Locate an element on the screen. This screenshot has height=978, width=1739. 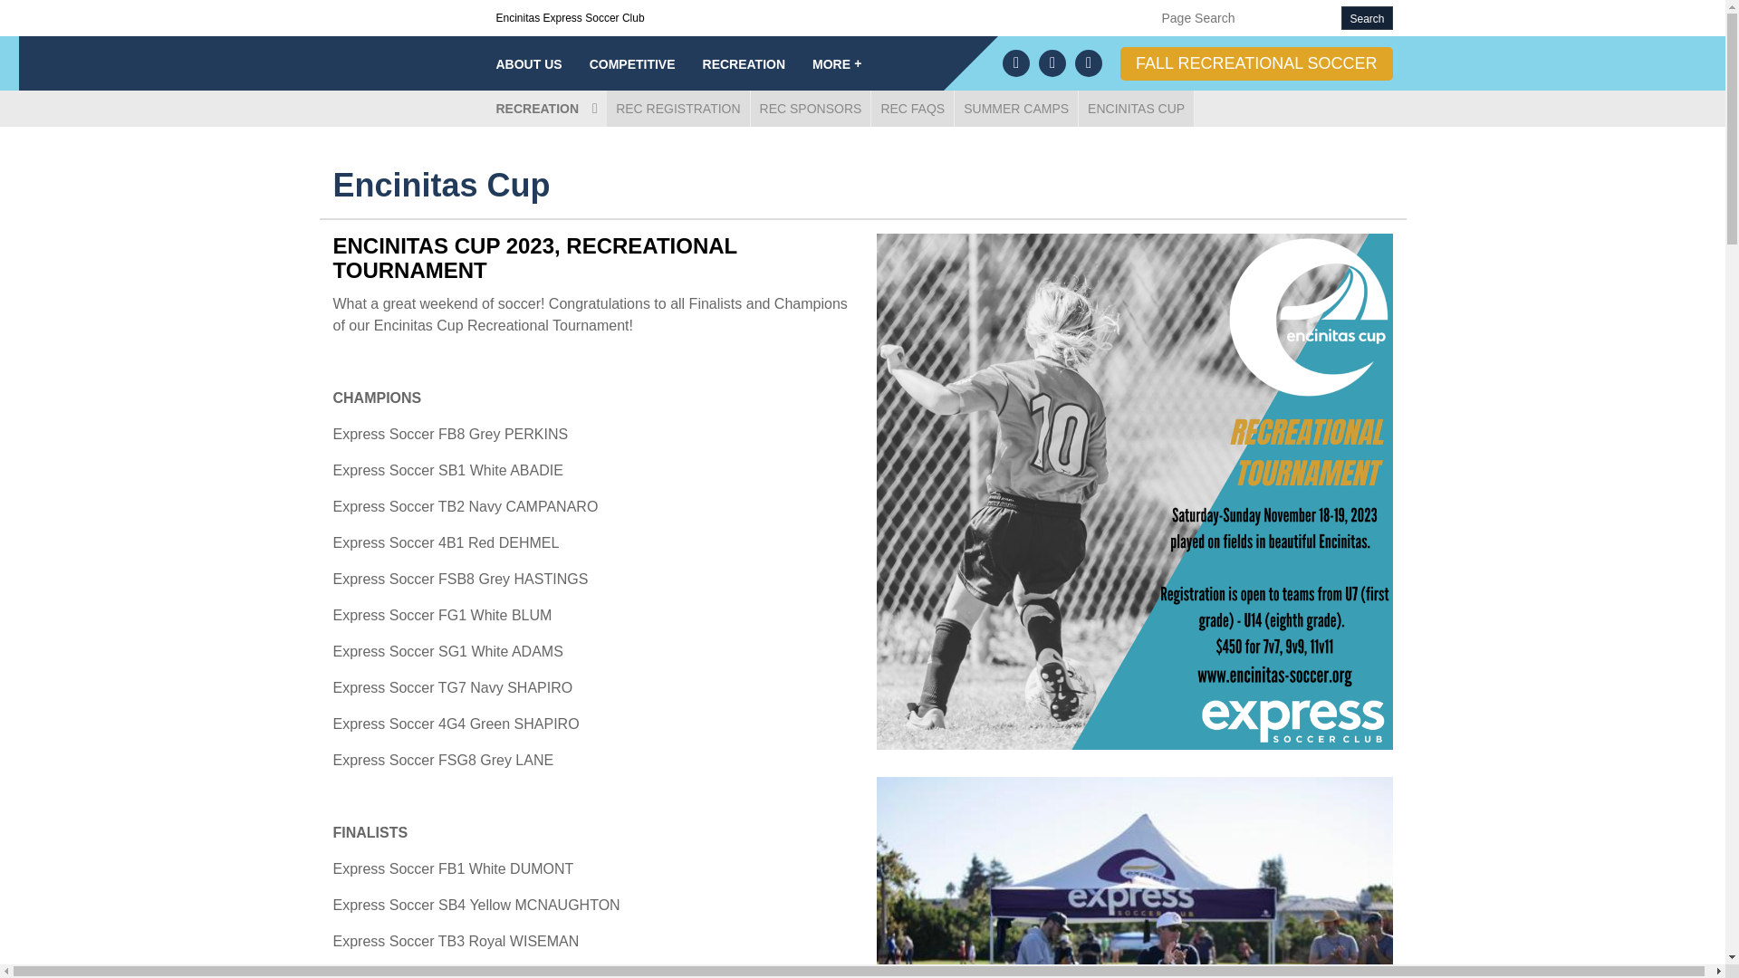
click to go to 'Recreation FAQs' is located at coordinates (911, 109).